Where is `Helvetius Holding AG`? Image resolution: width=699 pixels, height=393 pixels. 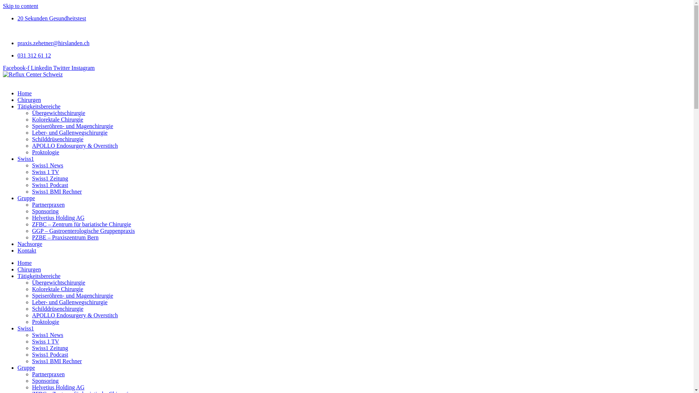
Helvetius Holding AG is located at coordinates (58, 387).